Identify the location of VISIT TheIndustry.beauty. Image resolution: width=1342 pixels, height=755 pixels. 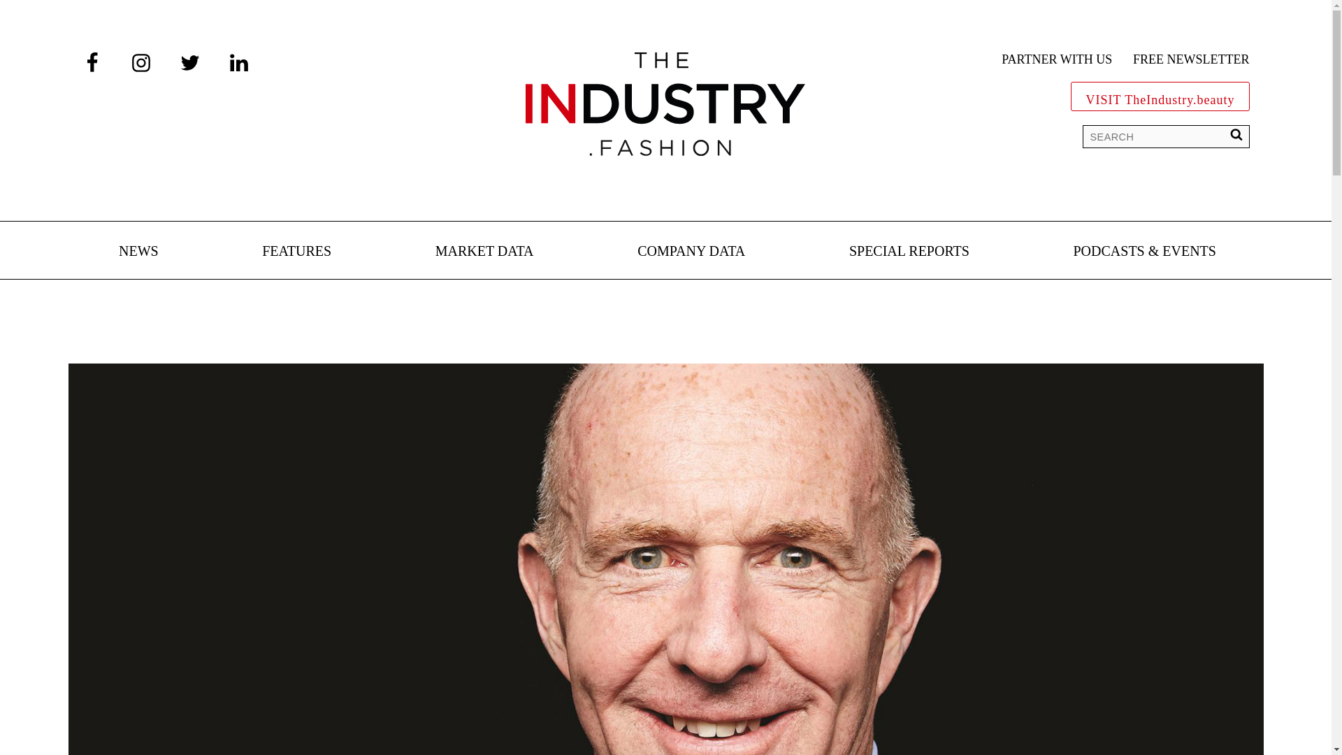
(1160, 96).